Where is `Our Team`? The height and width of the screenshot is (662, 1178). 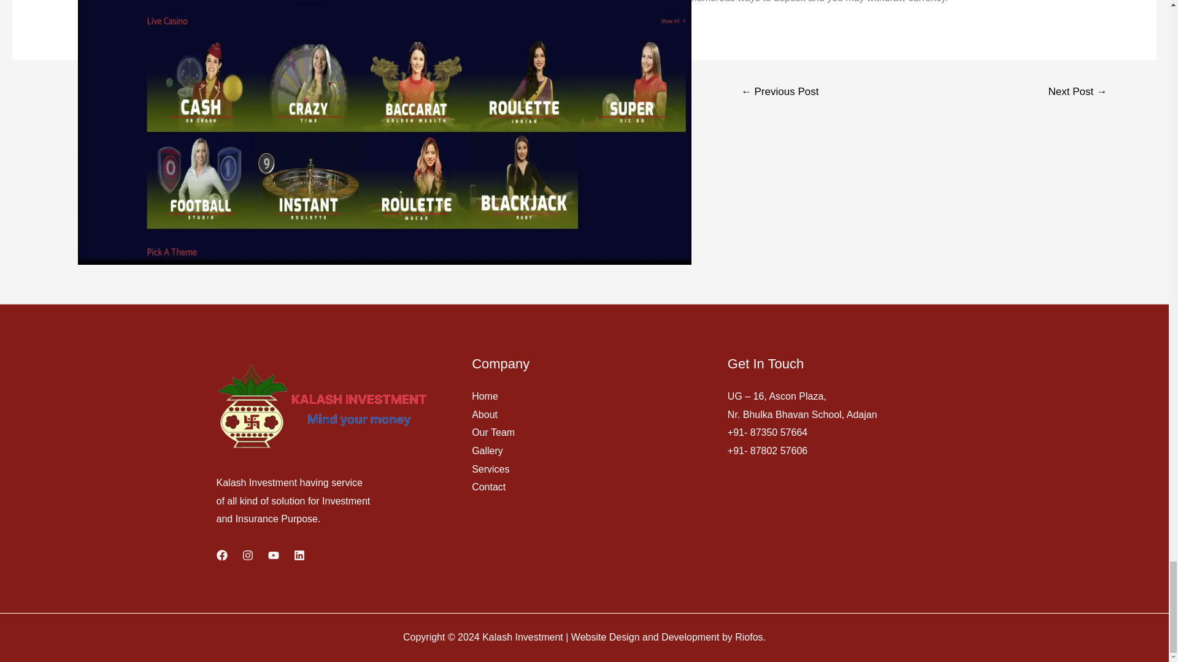
Our Team is located at coordinates (493, 432).